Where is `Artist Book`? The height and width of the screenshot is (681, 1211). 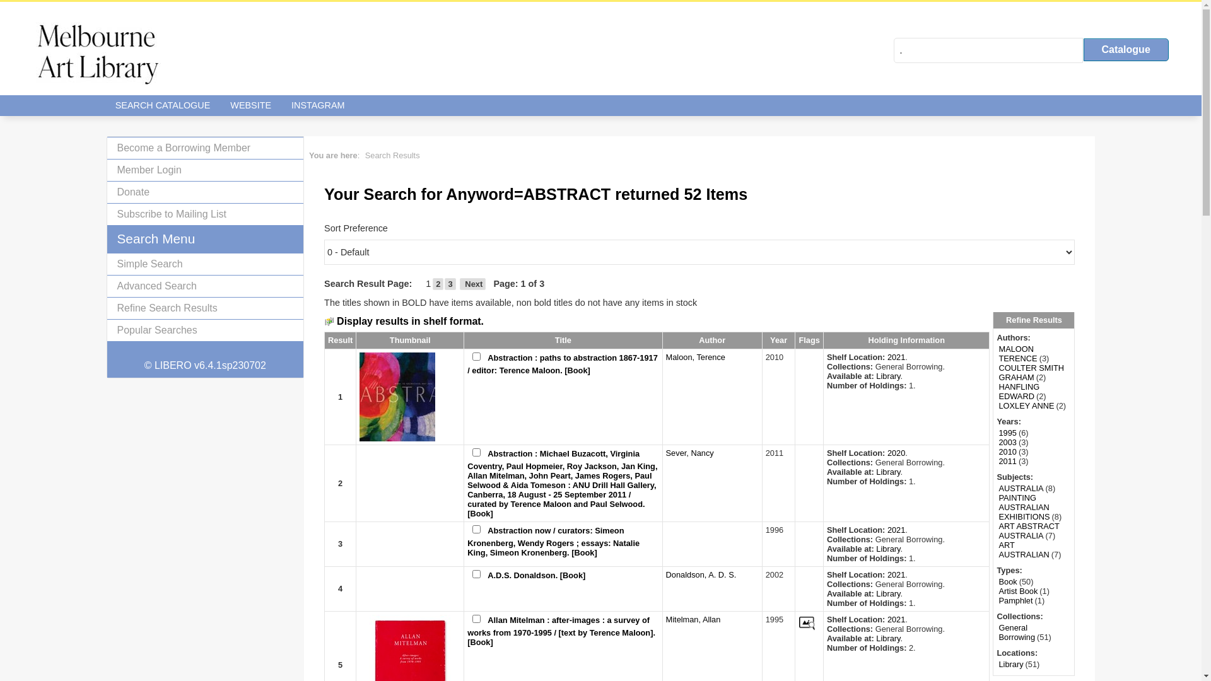
Artist Book is located at coordinates (1018, 591).